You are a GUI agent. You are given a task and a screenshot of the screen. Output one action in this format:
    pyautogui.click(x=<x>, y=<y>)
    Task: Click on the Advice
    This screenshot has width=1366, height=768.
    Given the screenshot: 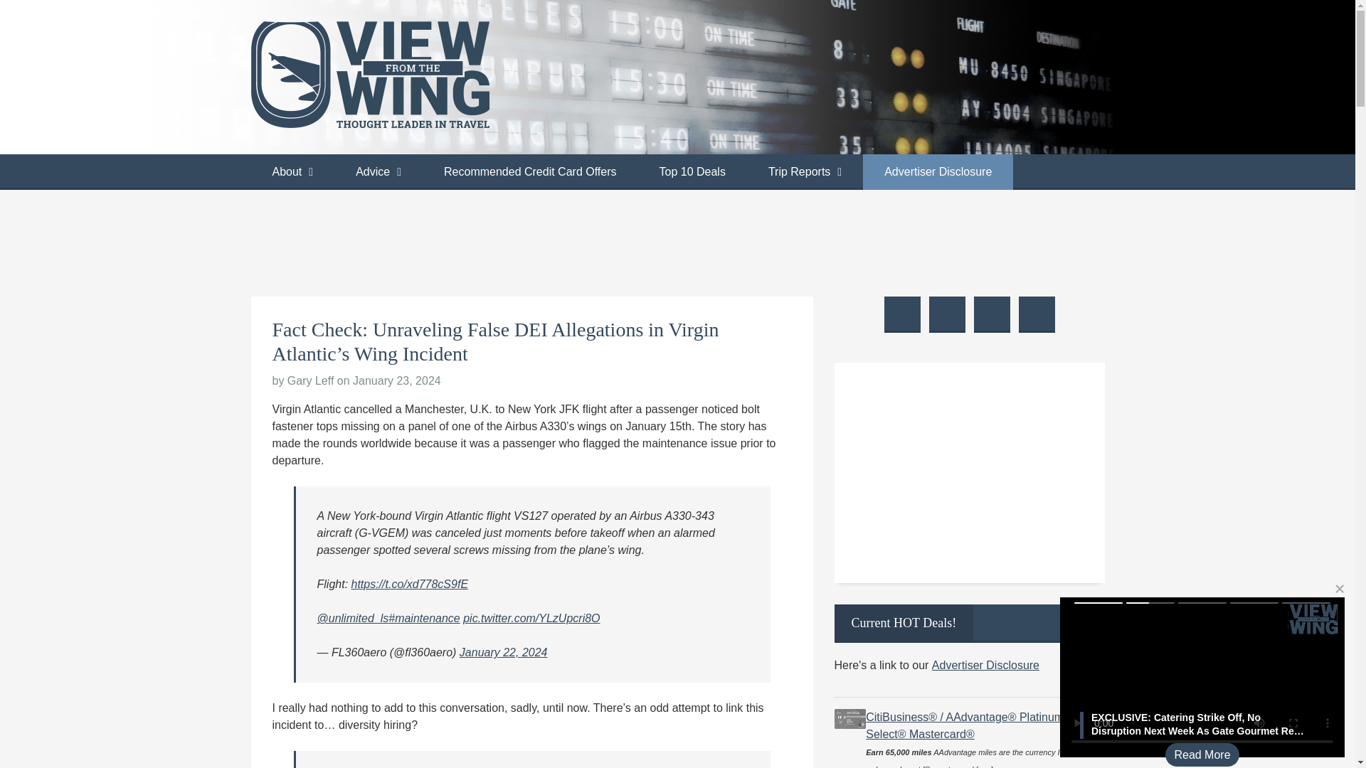 What is the action you would take?
    pyautogui.click(x=378, y=172)
    